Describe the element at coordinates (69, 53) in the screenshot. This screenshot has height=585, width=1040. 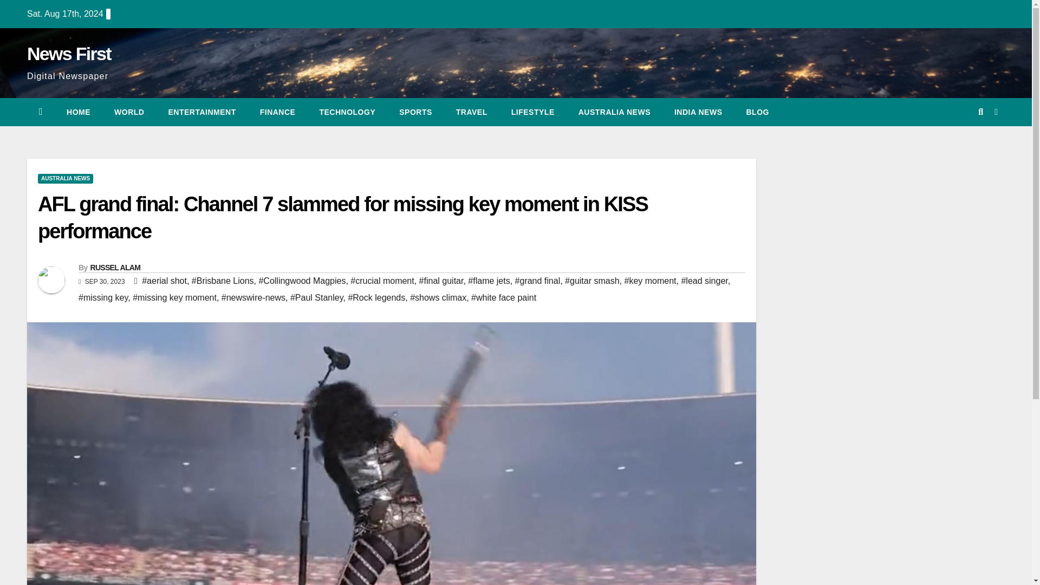
I see `News First` at that location.